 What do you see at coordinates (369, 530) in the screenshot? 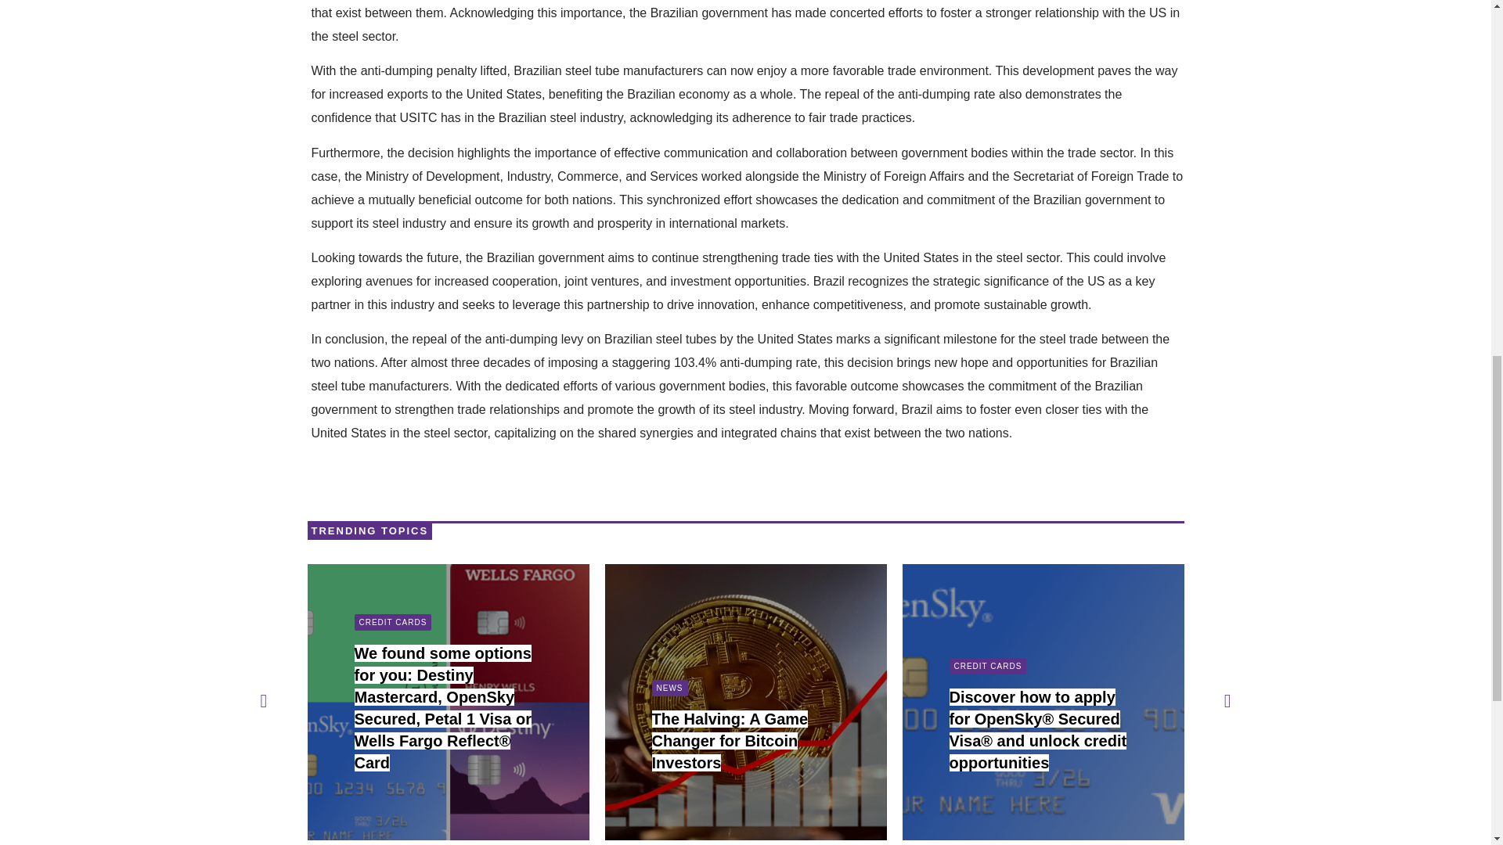
I see `TRENDING TOPICS` at bounding box center [369, 530].